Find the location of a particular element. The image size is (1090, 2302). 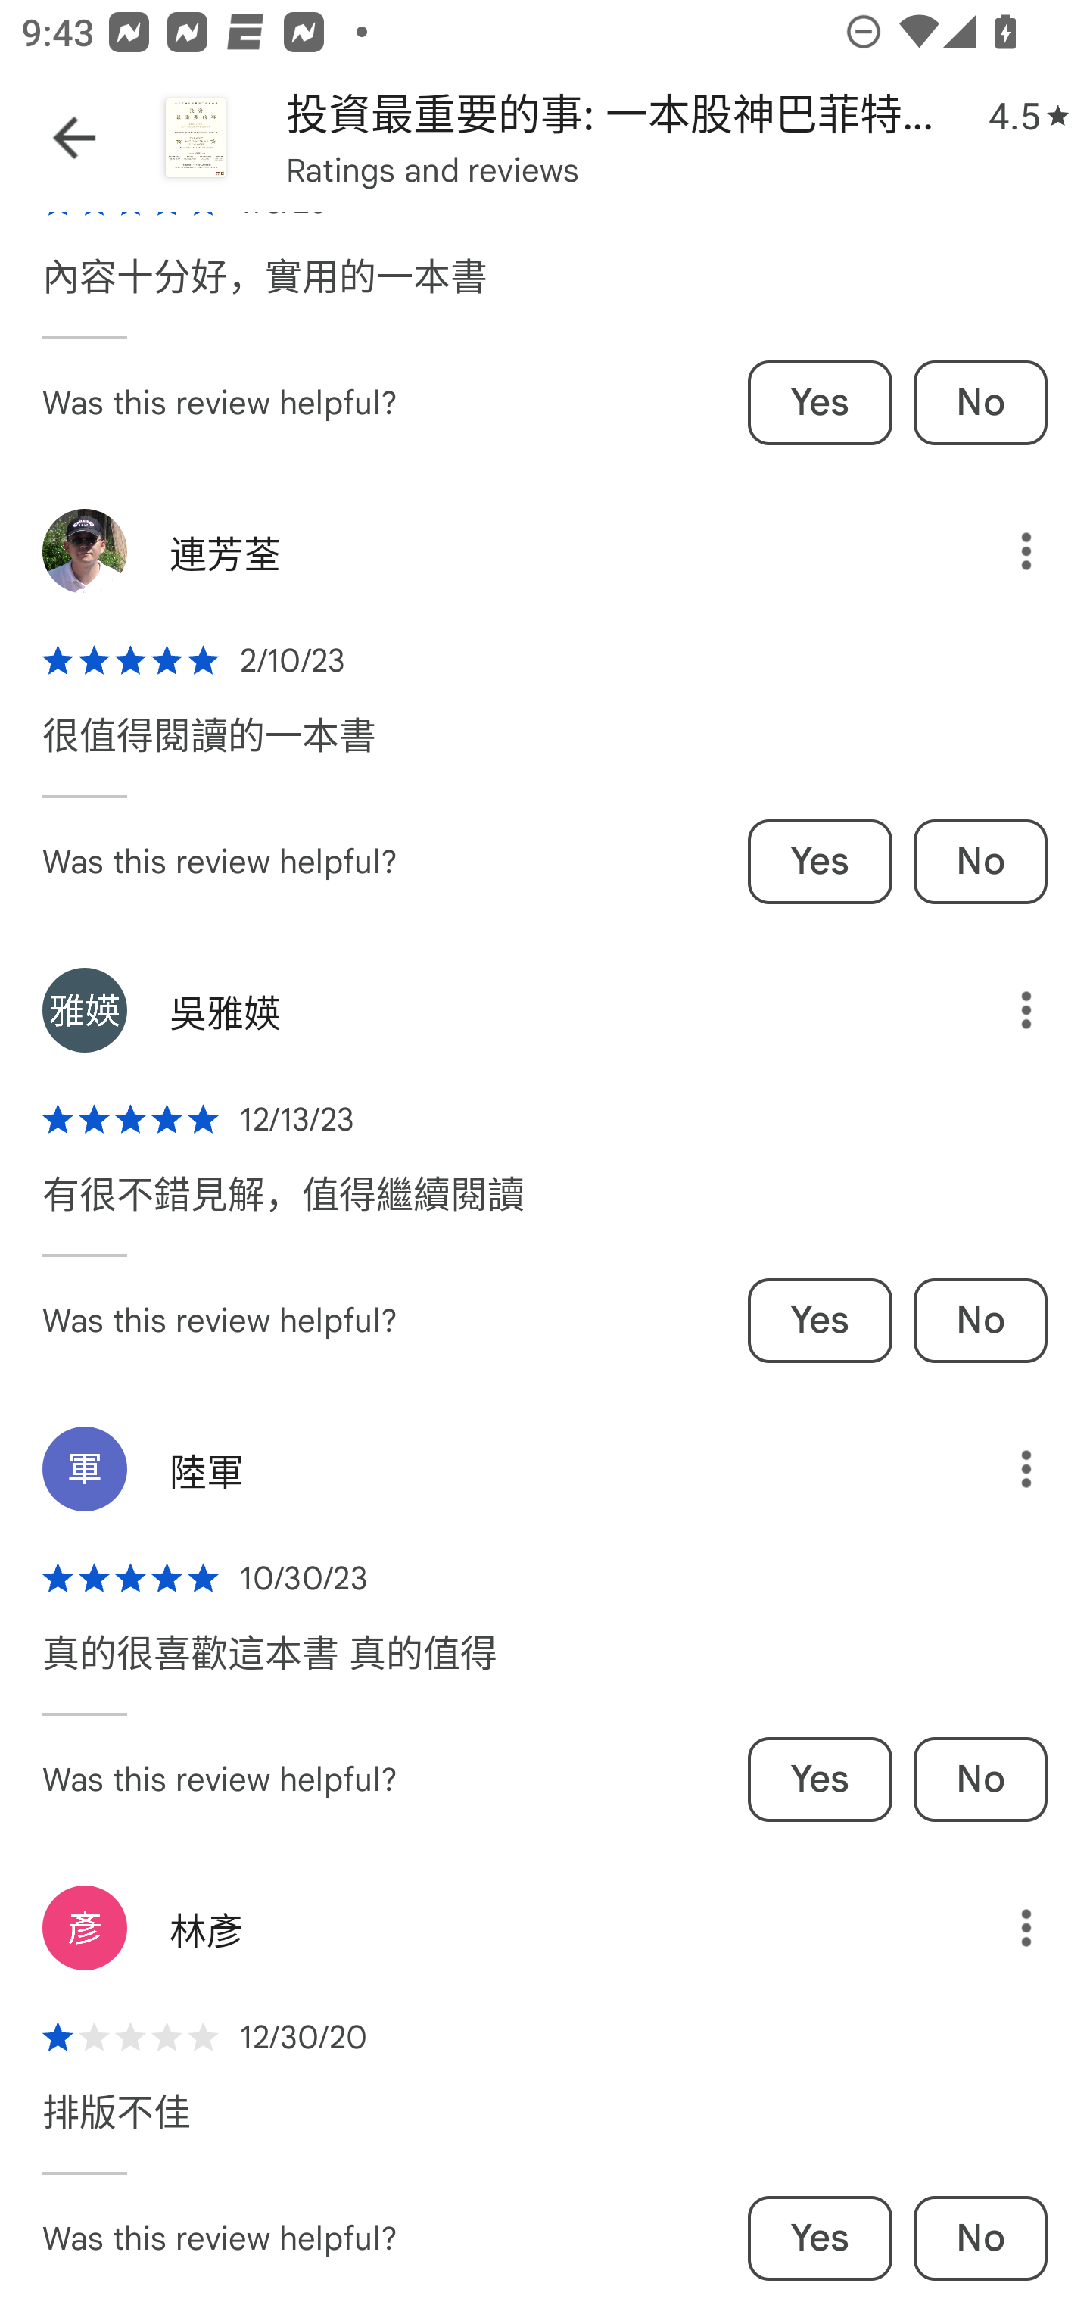

Yes is located at coordinates (820, 2238).